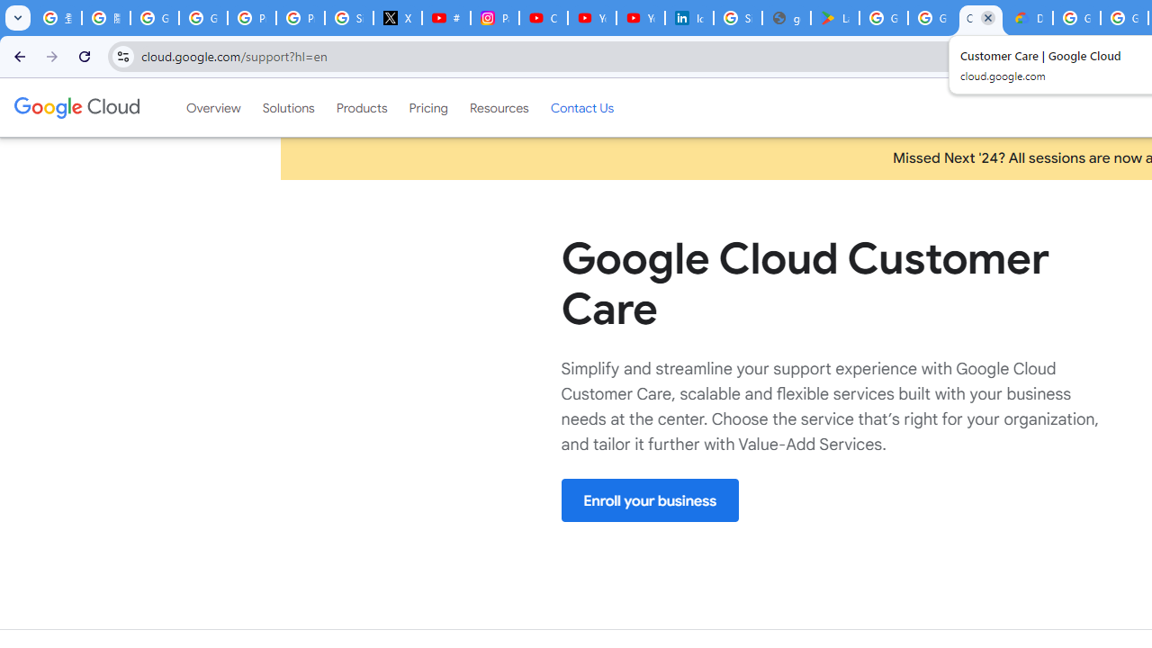  Describe the element at coordinates (640, 18) in the screenshot. I see `YouTube Culture & Trends - YouTube Top 10, 2021` at that location.